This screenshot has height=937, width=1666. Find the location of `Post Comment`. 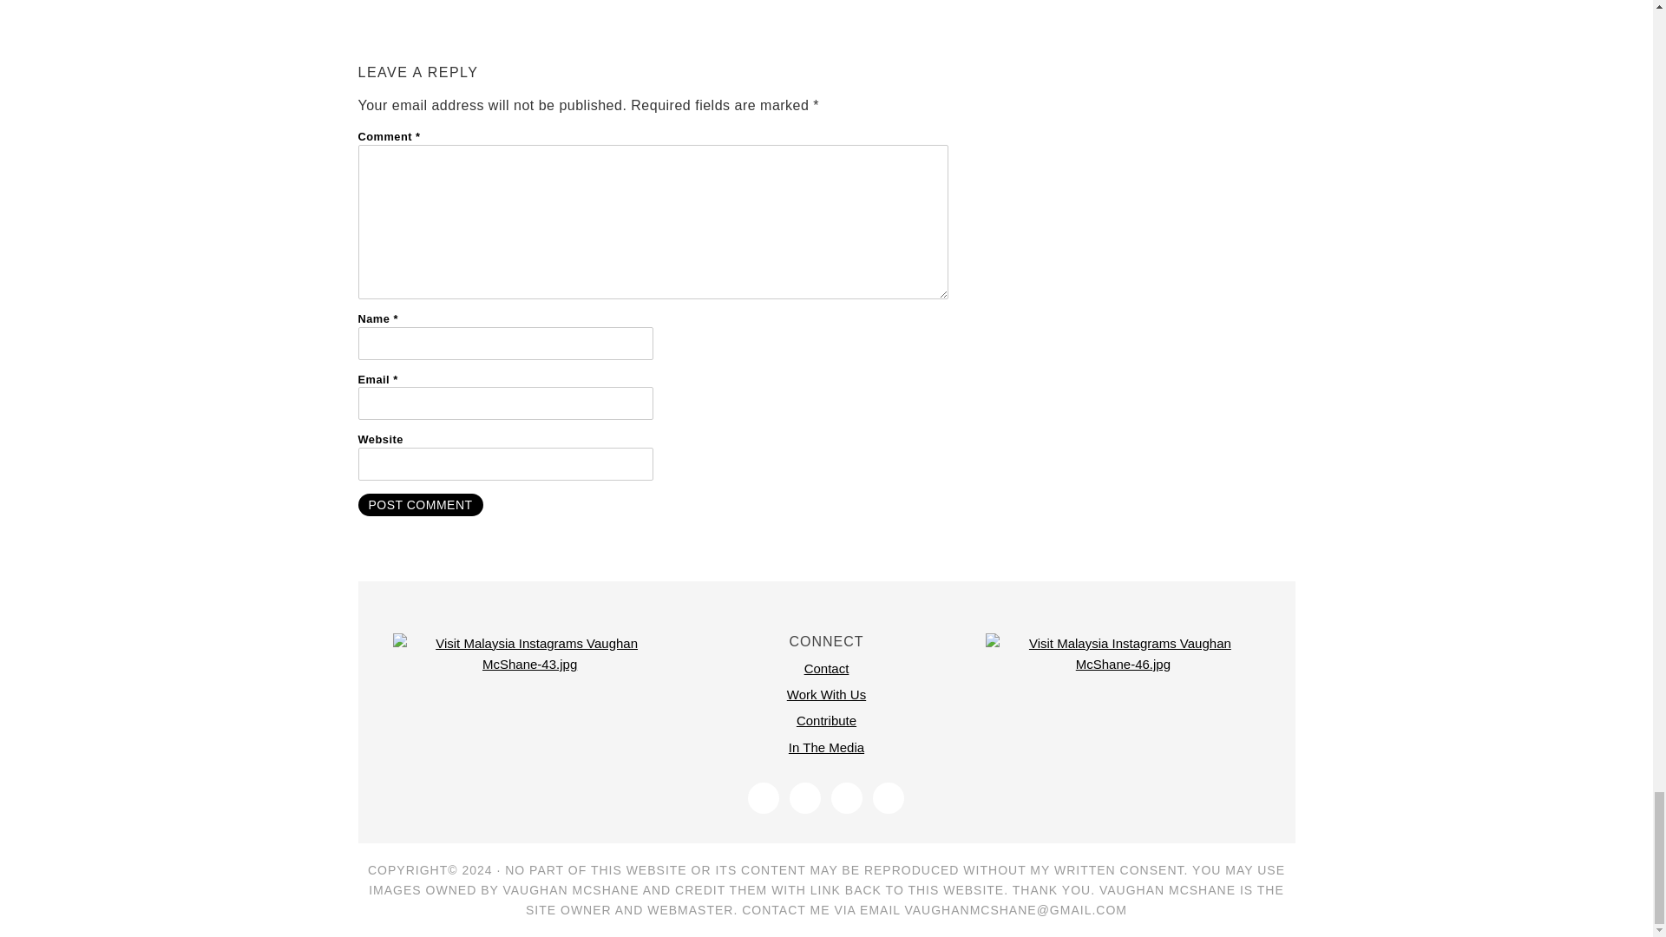

Post Comment is located at coordinates (420, 505).